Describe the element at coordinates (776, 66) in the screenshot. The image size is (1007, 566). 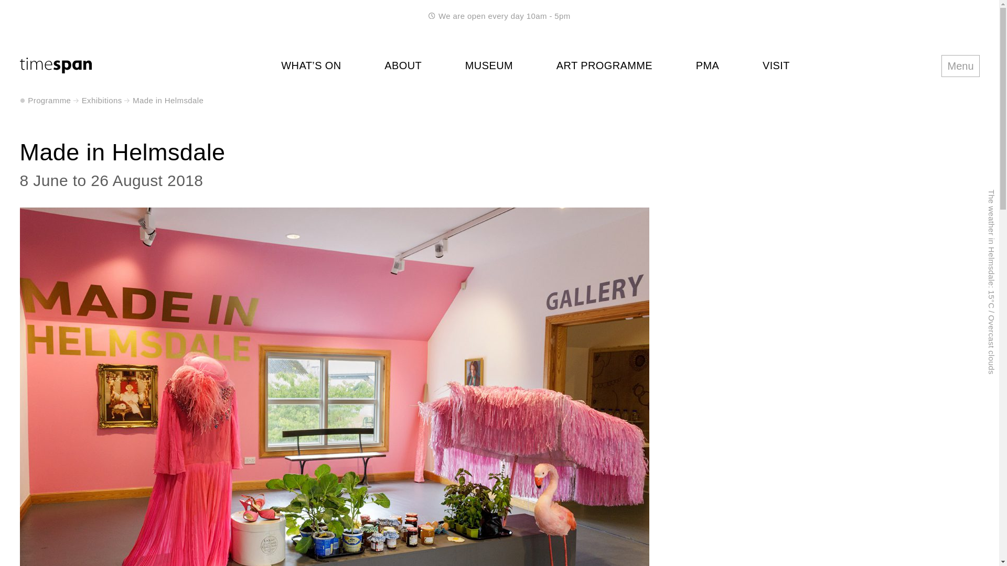
I see `VISIT` at that location.